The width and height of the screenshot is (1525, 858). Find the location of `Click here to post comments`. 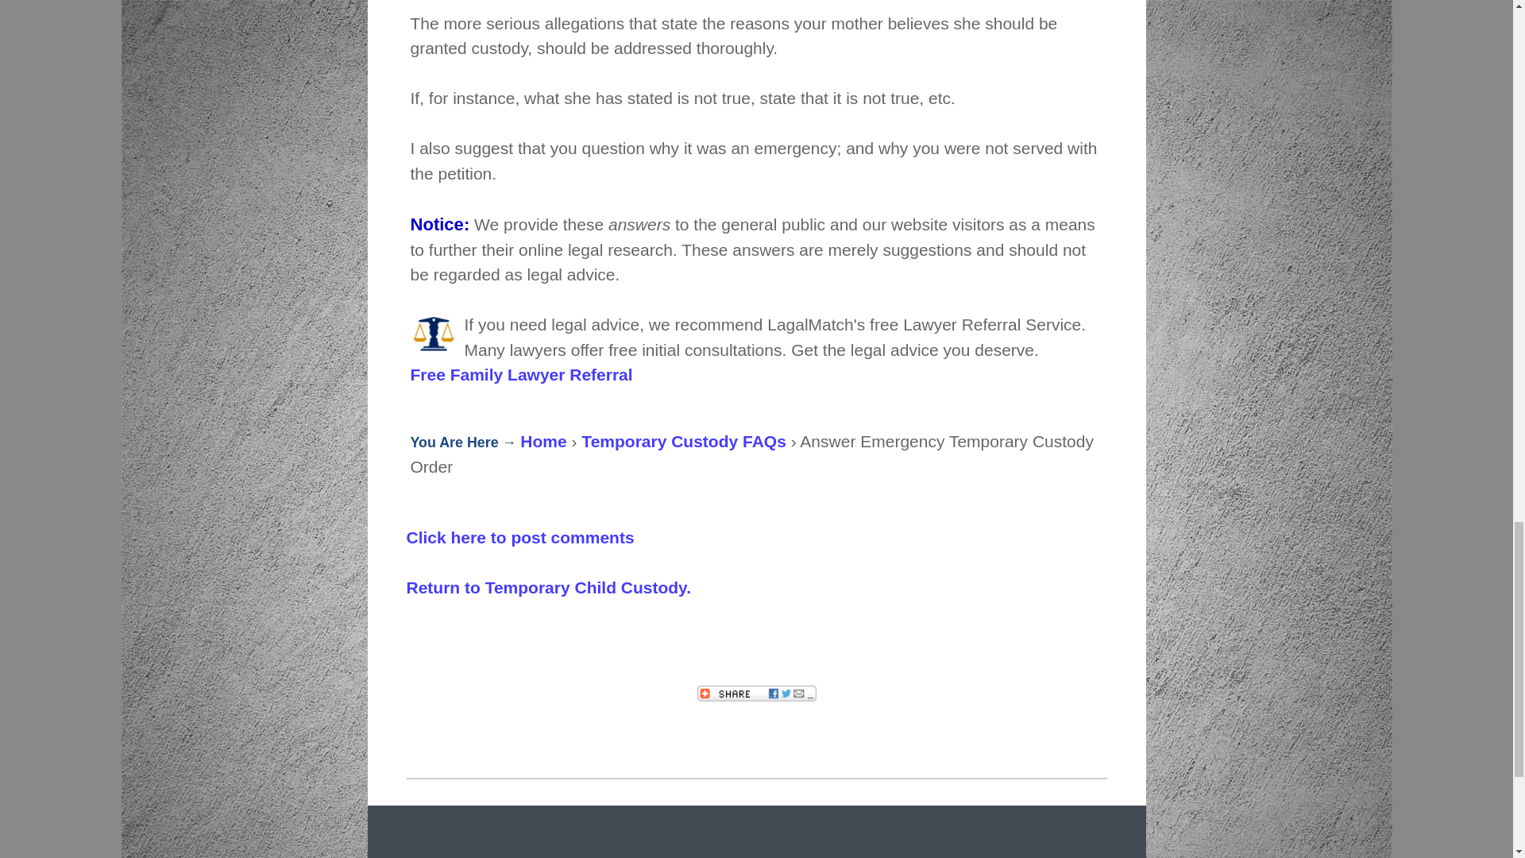

Click here to post comments is located at coordinates (520, 537).